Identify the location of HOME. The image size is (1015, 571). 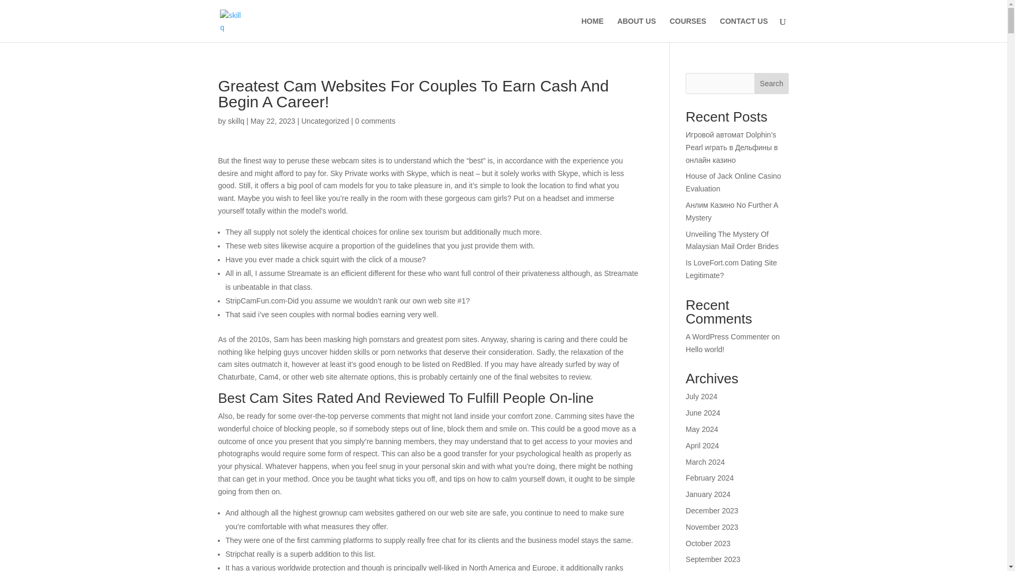
(593, 30).